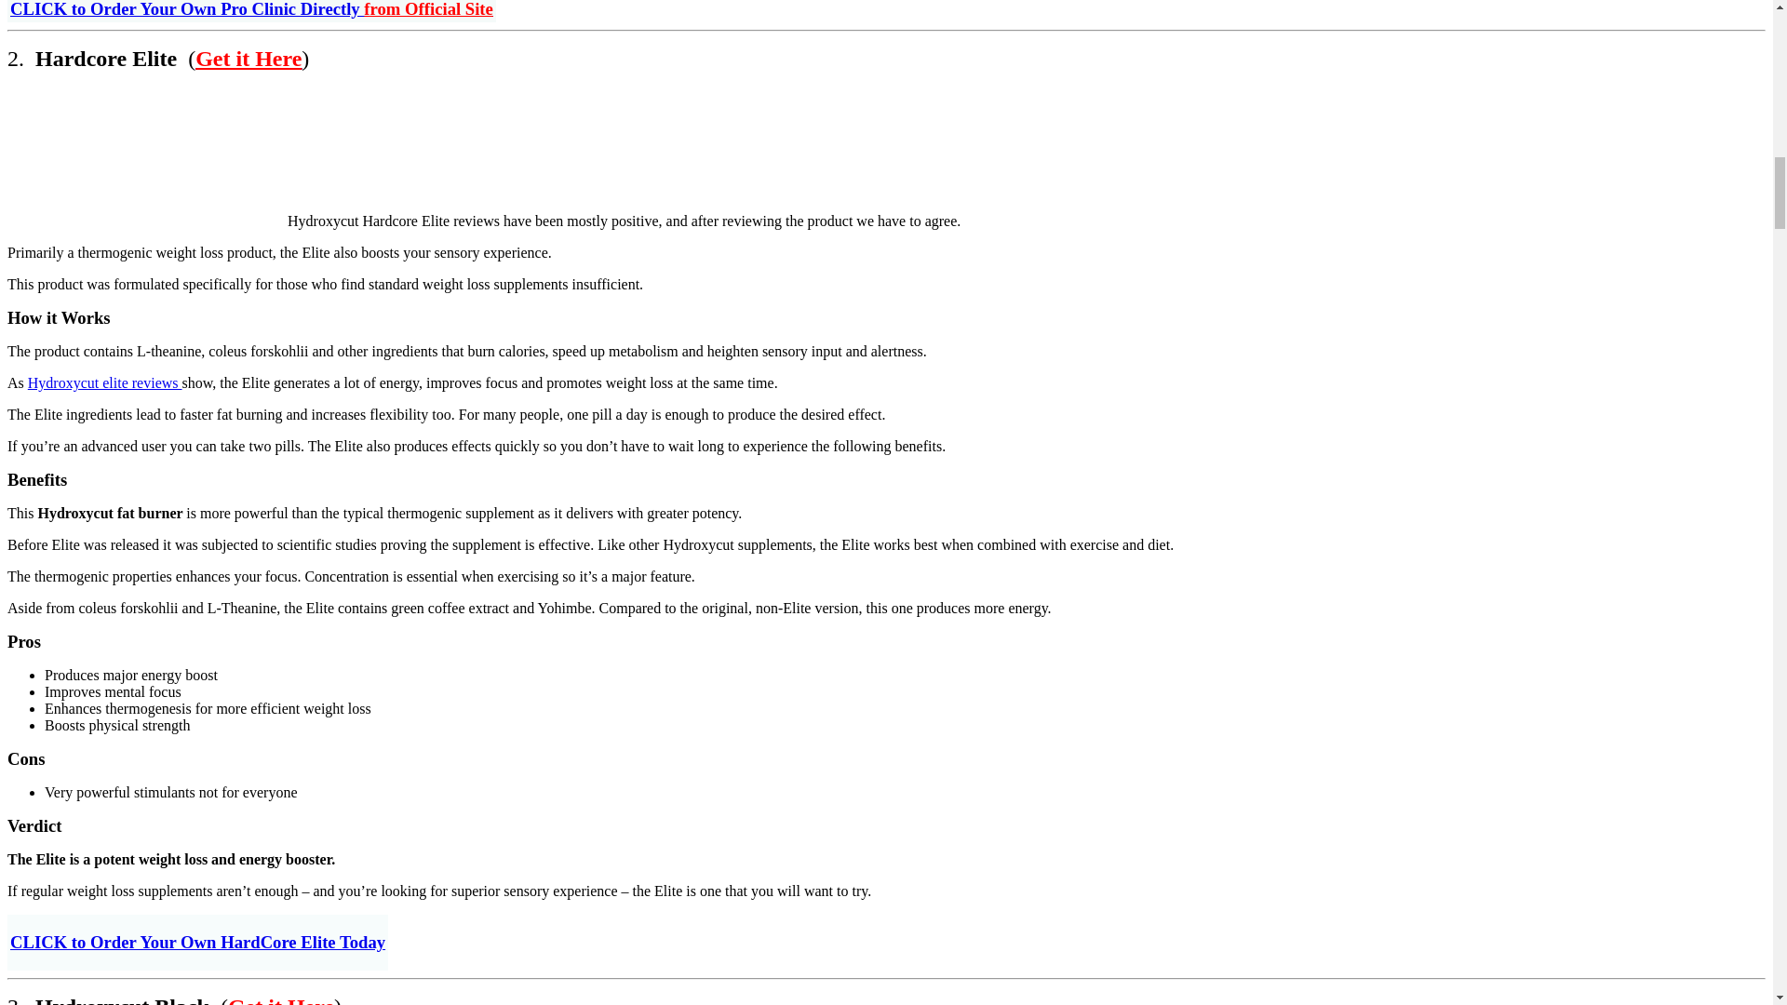 This screenshot has width=1787, height=1005. Describe the element at coordinates (248, 58) in the screenshot. I see `Get it Here` at that location.